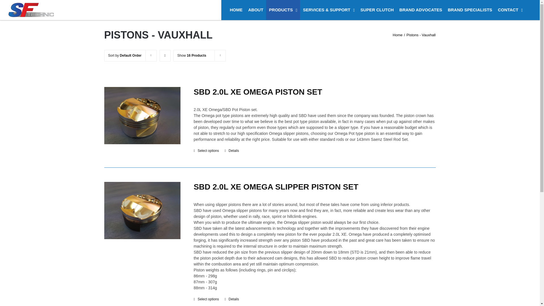  I want to click on PRODUCTS, so click(283, 10).